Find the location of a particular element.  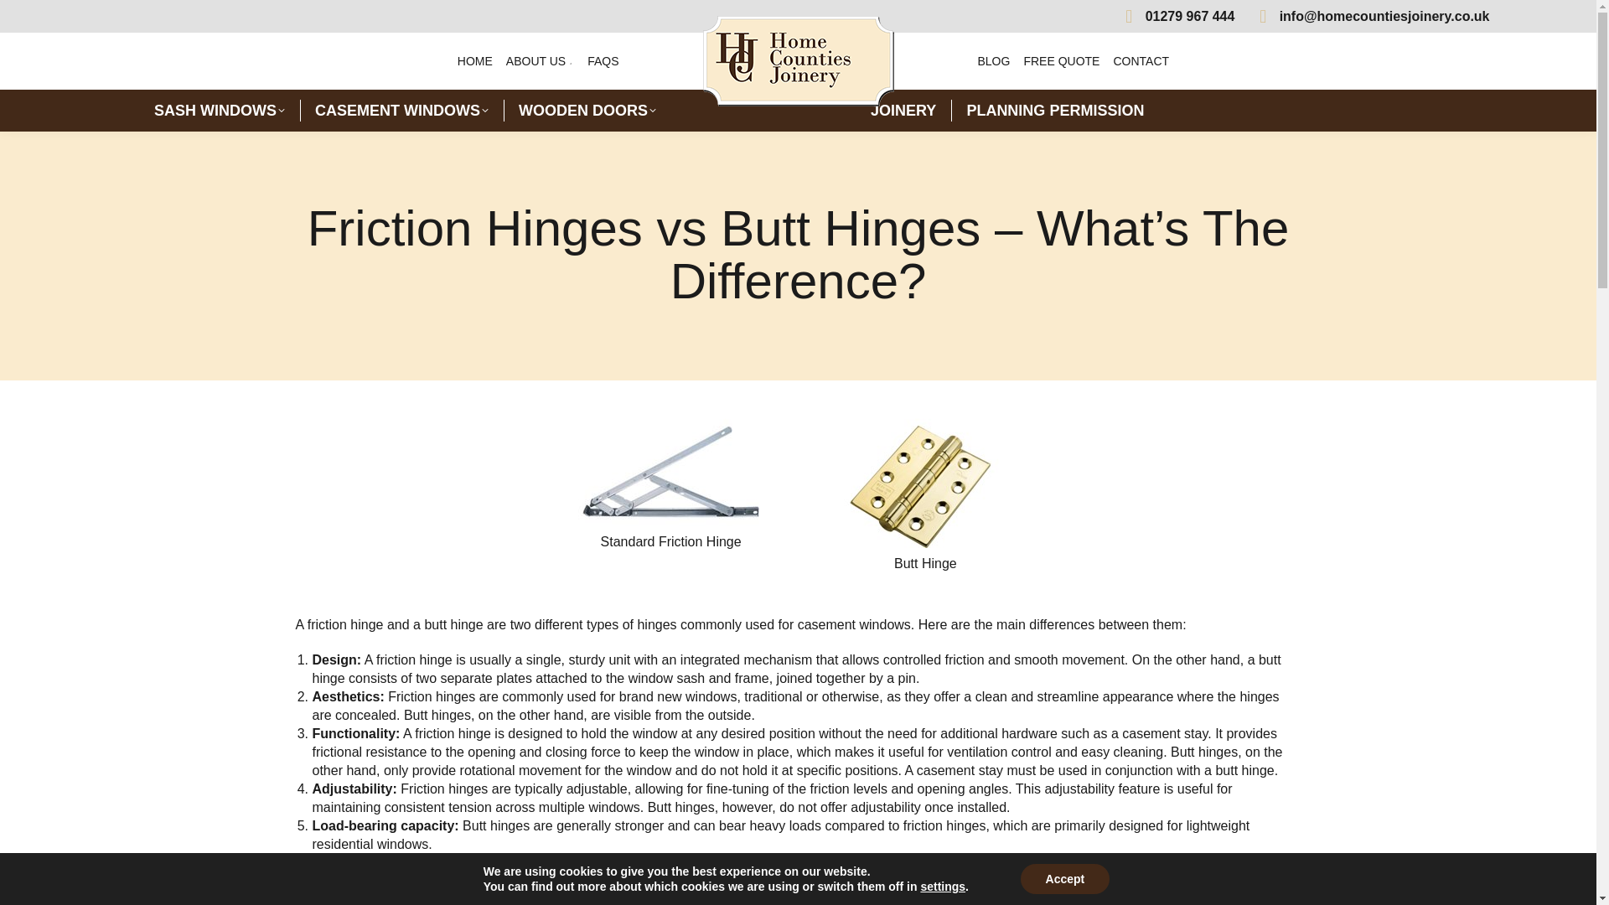

CASEMENT WINDOWS is located at coordinates (402, 110).